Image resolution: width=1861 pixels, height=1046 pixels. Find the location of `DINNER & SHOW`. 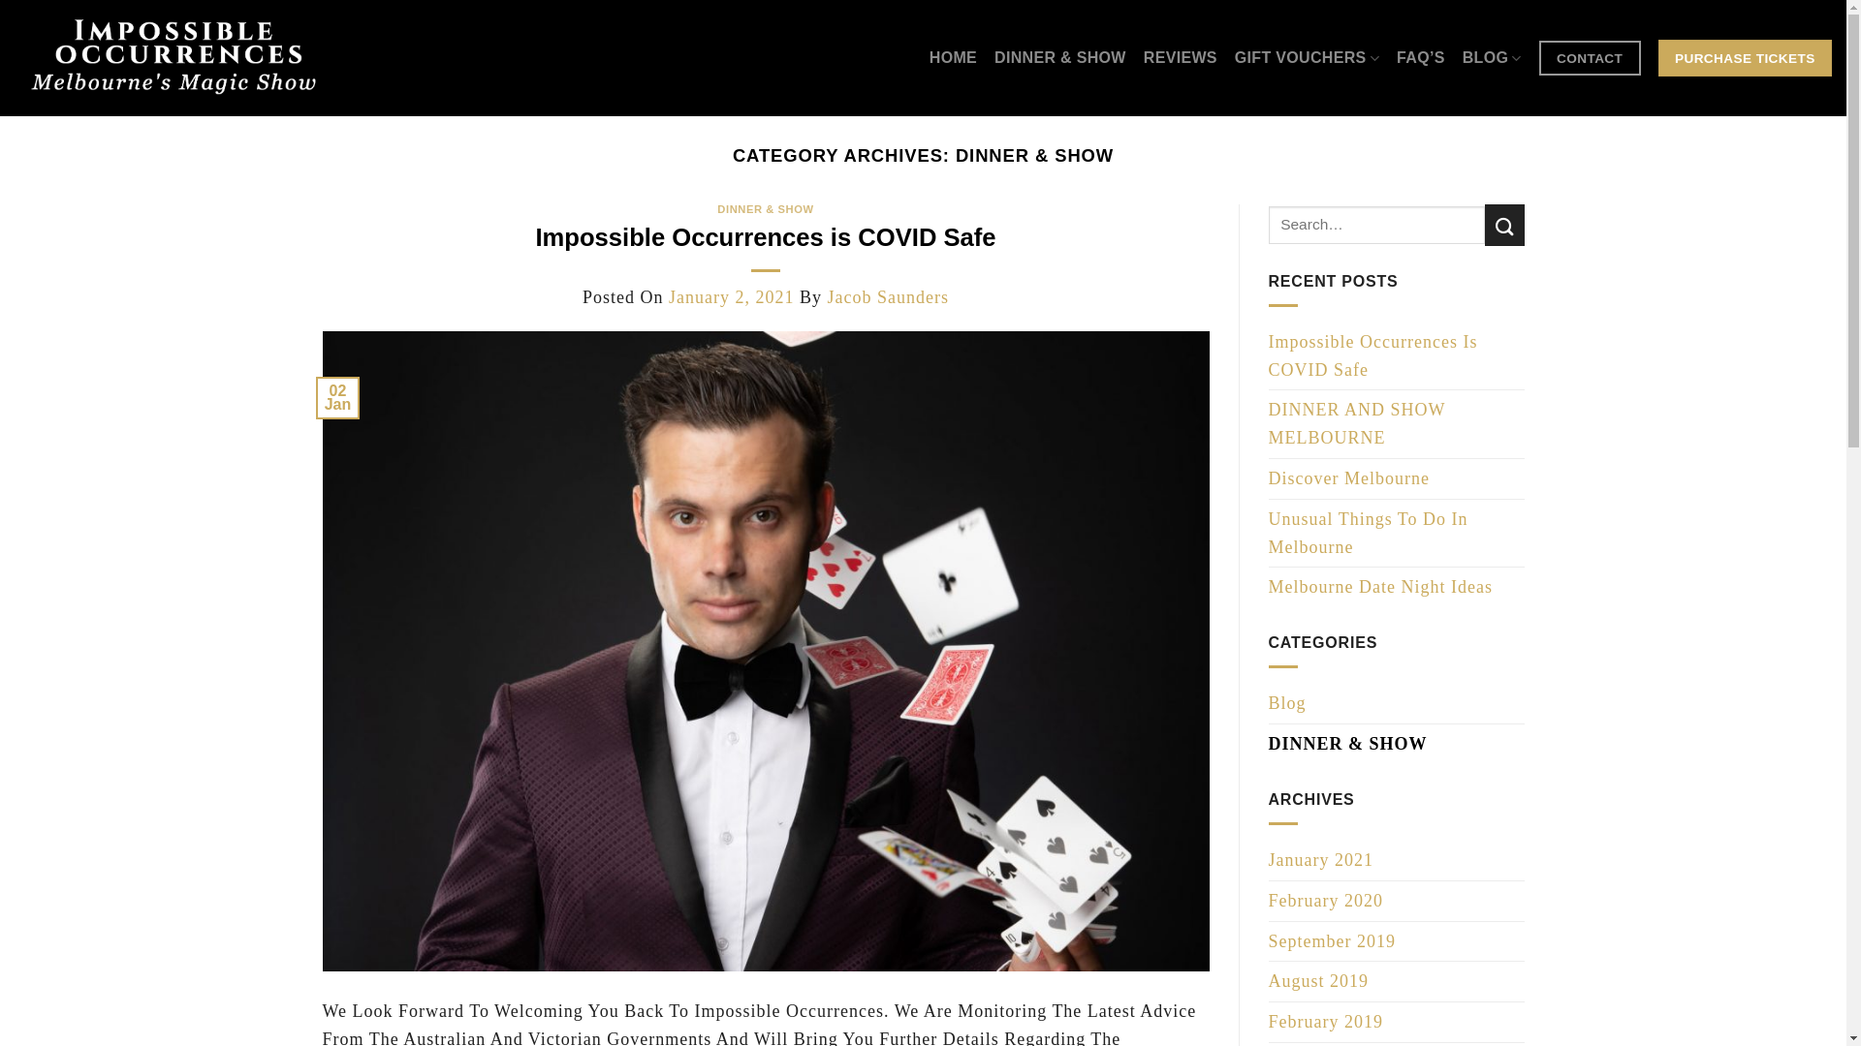

DINNER & SHOW is located at coordinates (766, 209).